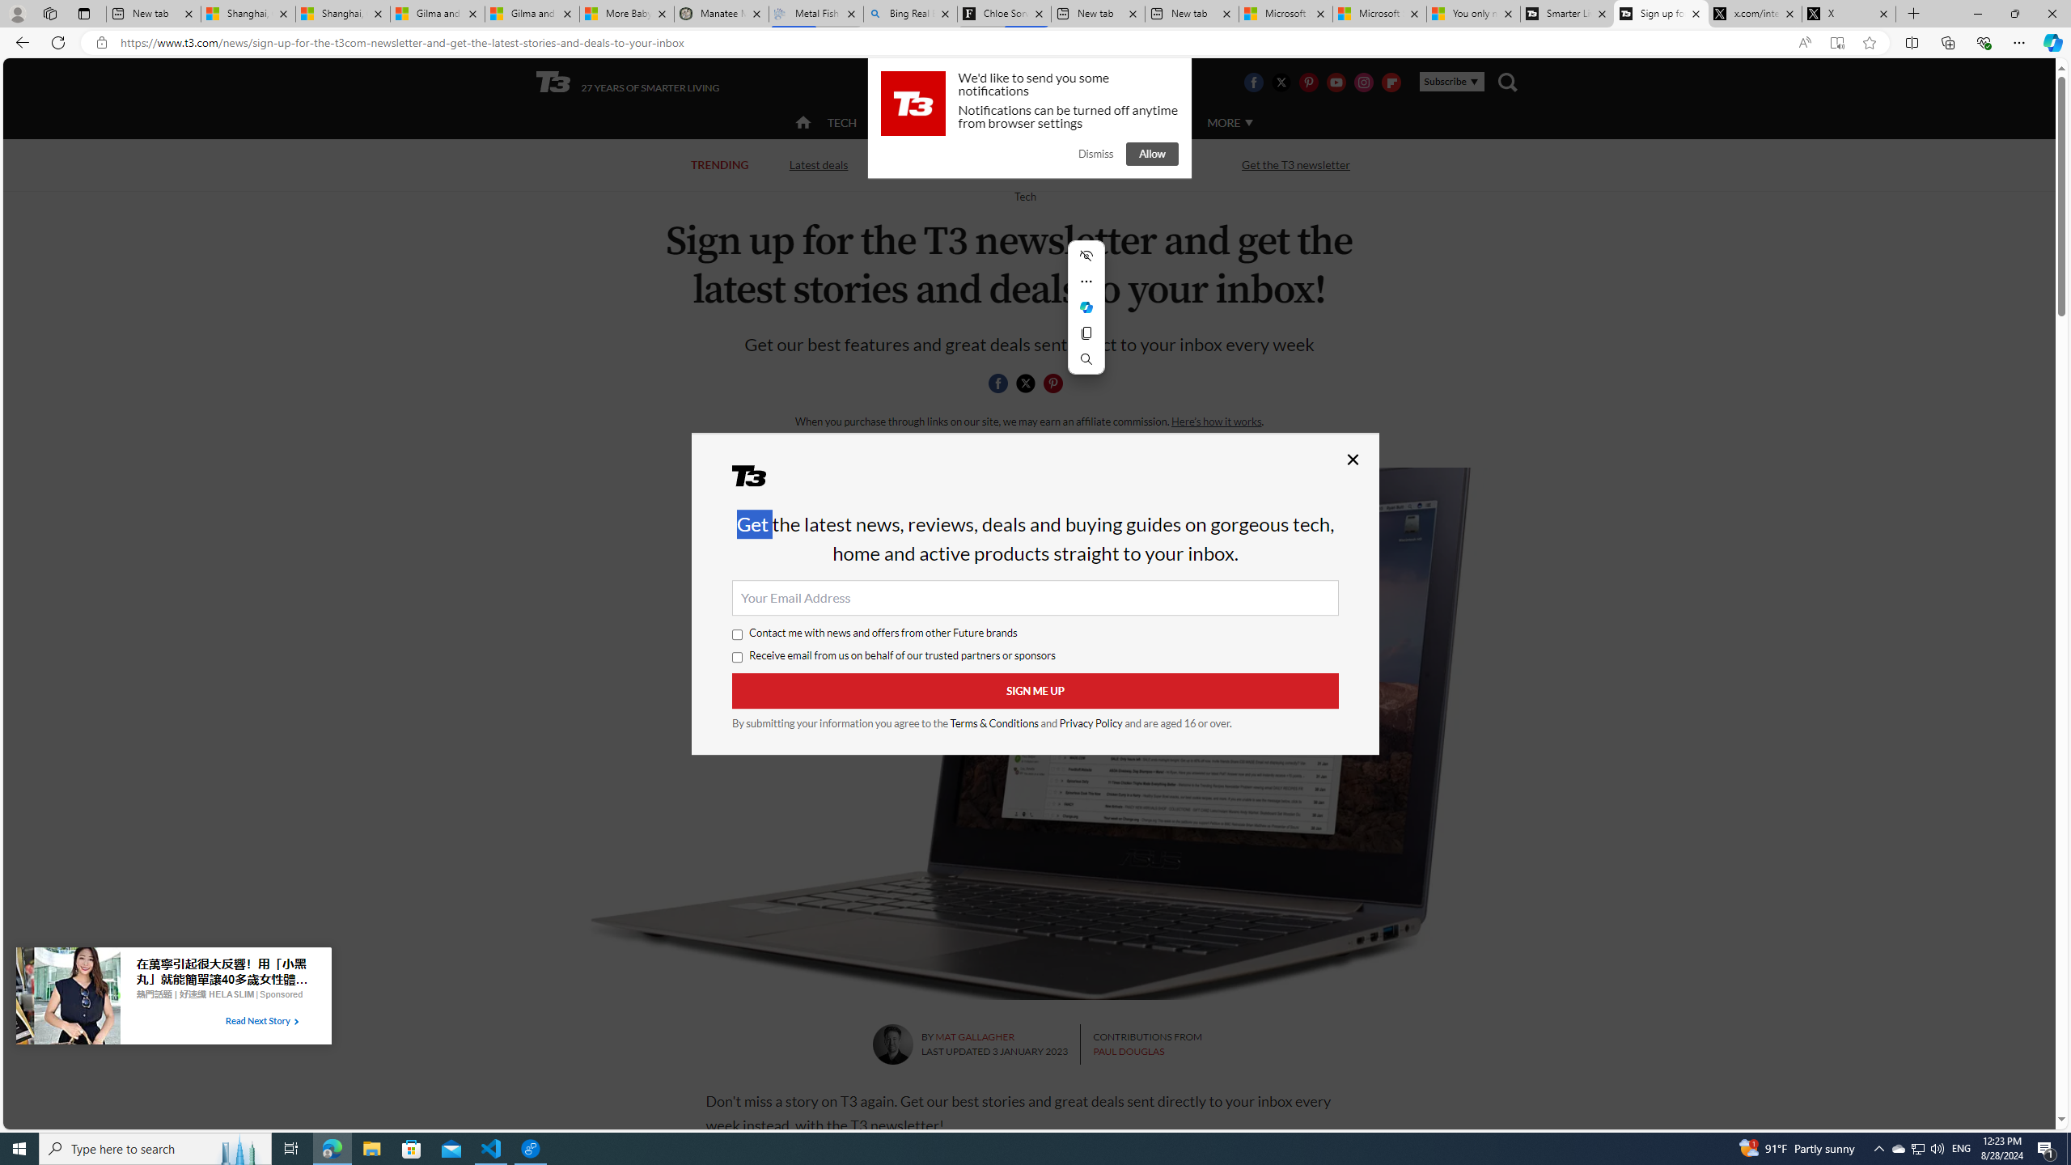 The width and height of the screenshot is (2071, 1165). I want to click on AUTO, so click(1160, 121).